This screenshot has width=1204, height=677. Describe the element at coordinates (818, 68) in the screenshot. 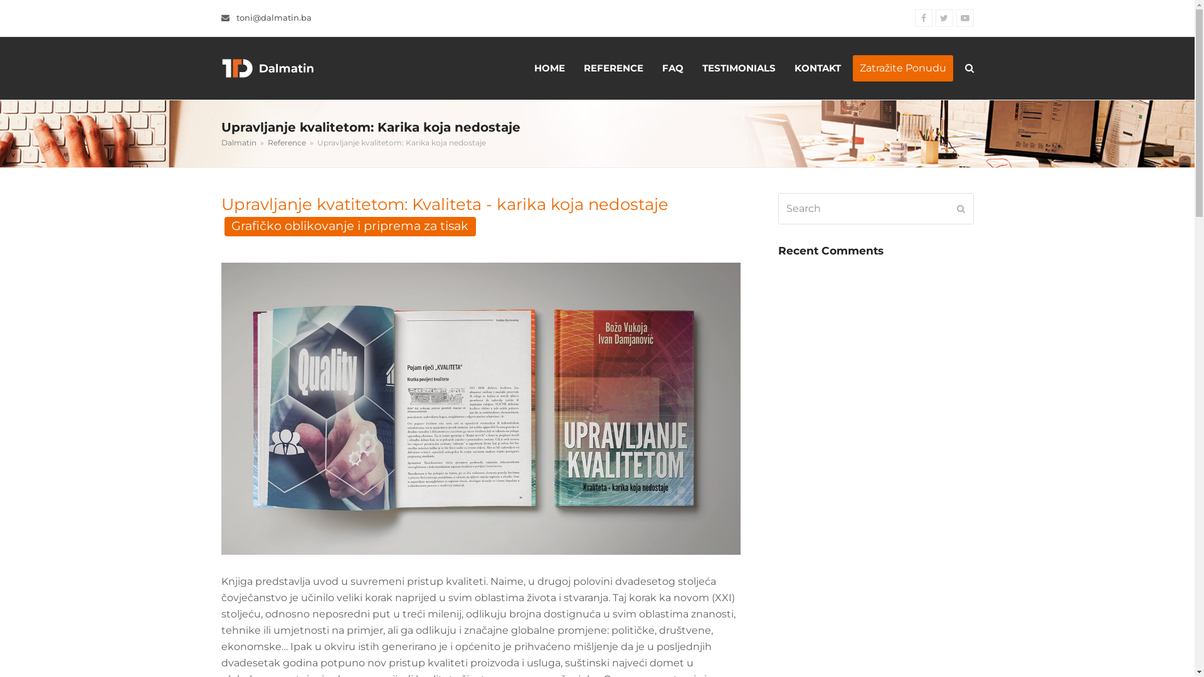

I see `KONTAKT` at that location.